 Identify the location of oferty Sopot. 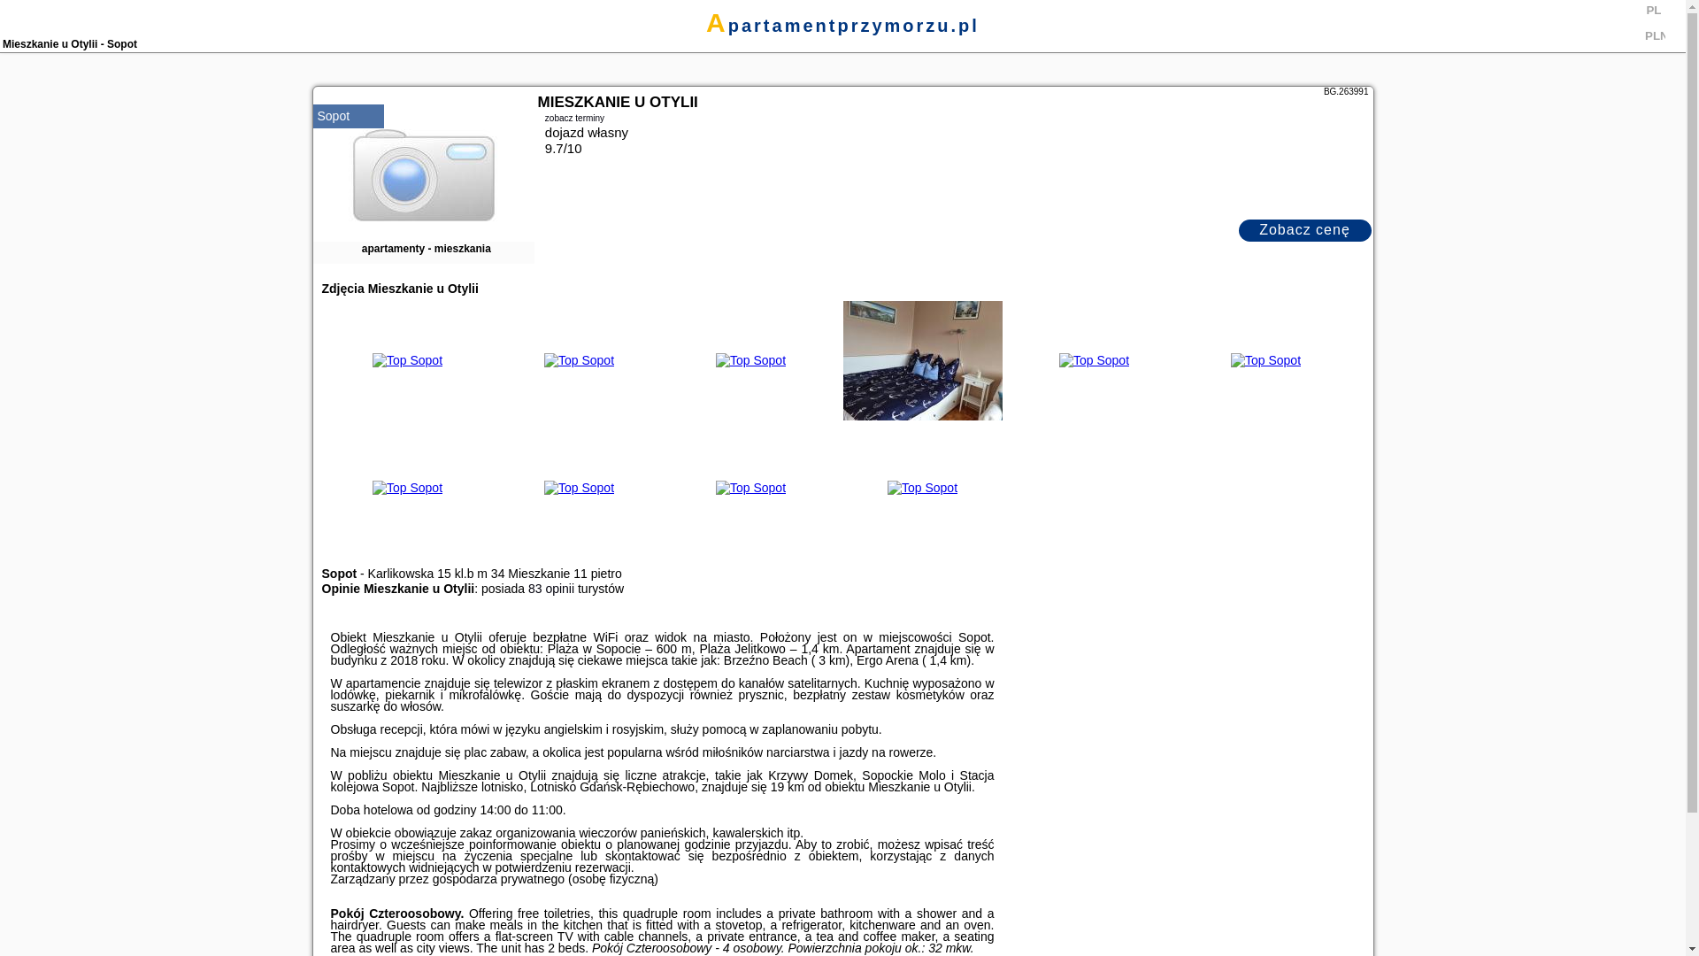
(333, 116).